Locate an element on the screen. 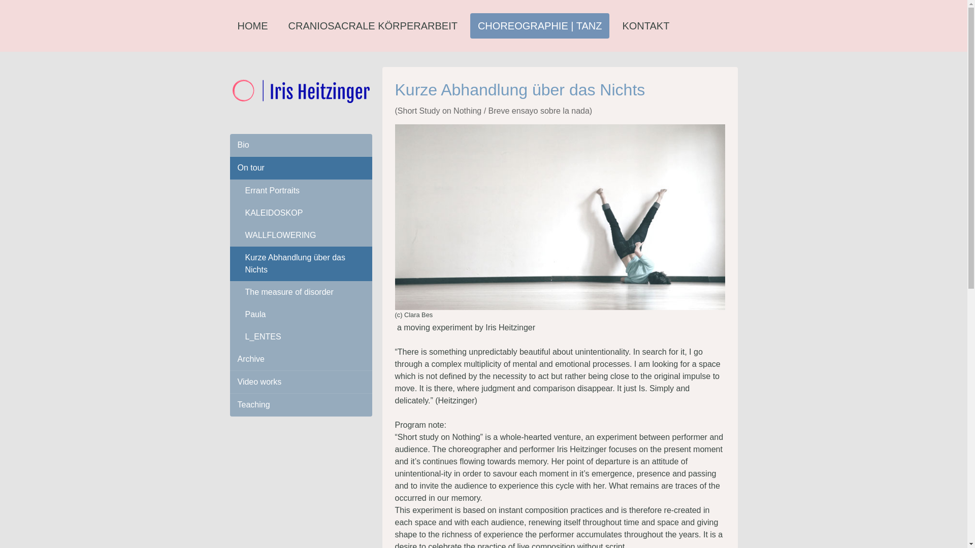 This screenshot has width=975, height=548. HOME is located at coordinates (252, 25).